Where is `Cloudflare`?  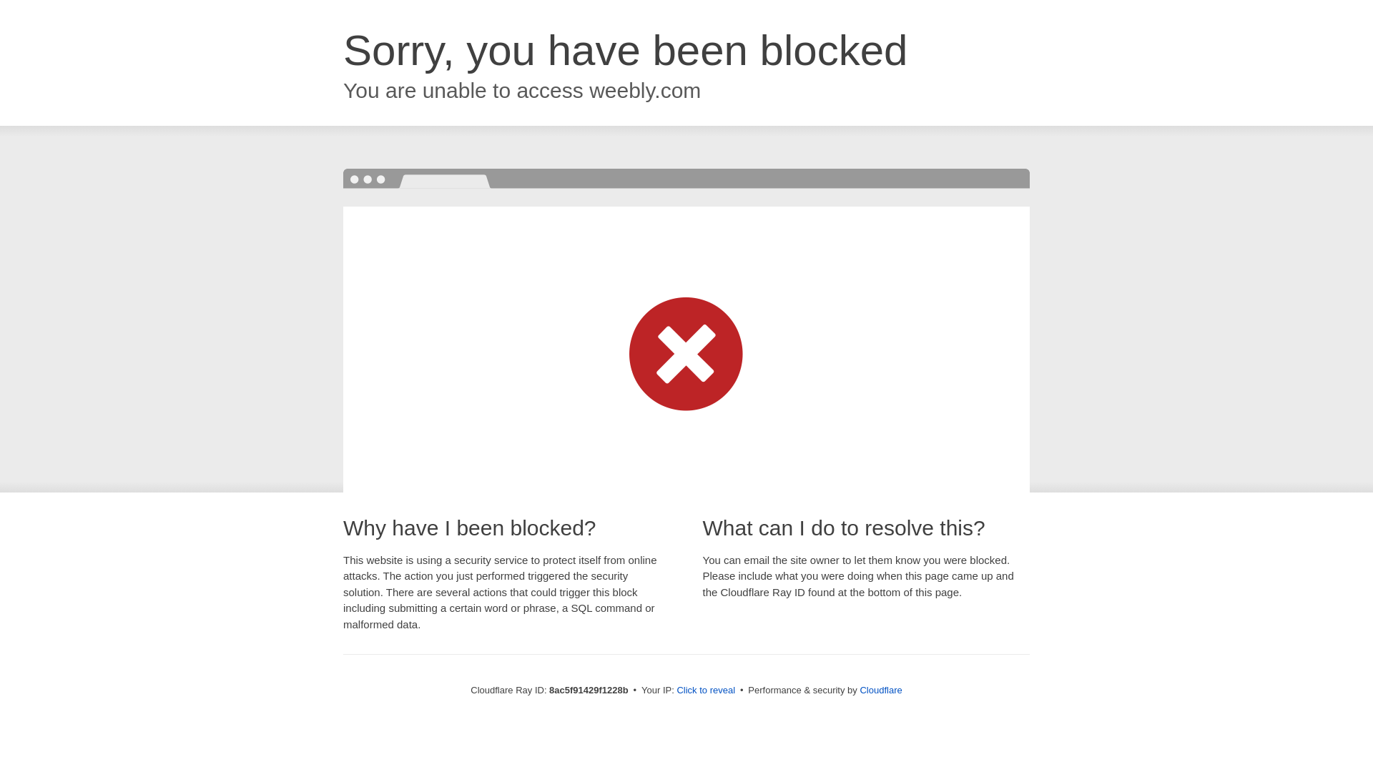 Cloudflare is located at coordinates (880, 690).